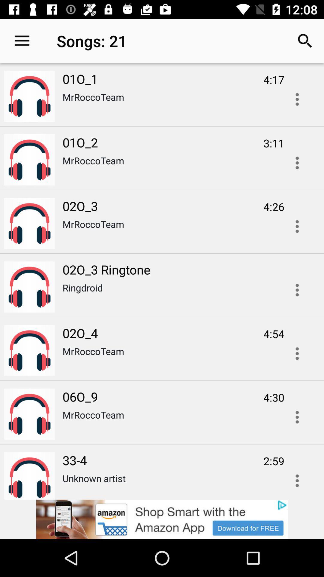 This screenshot has height=577, width=324. I want to click on go to ringtone settings, so click(297, 290).